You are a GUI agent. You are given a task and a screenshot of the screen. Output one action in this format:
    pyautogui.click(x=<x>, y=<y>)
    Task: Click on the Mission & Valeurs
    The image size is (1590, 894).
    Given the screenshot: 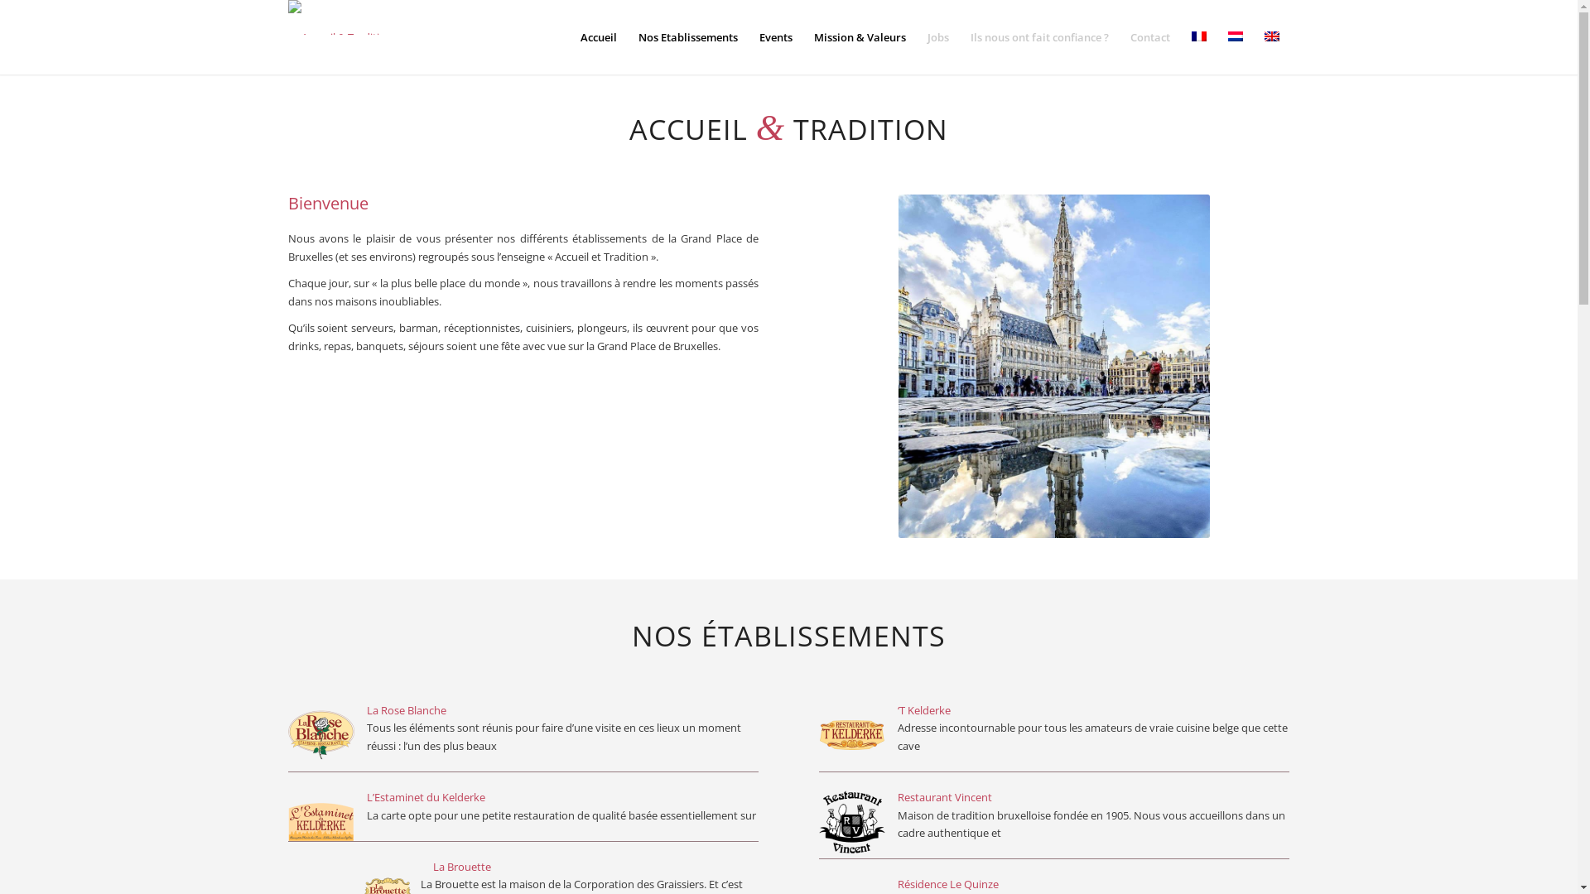 What is the action you would take?
    pyautogui.click(x=860, y=37)
    